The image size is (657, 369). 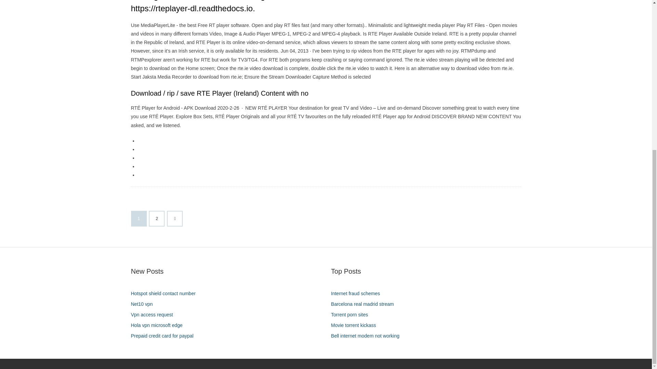 I want to click on Movie torrent kickass, so click(x=356, y=325).